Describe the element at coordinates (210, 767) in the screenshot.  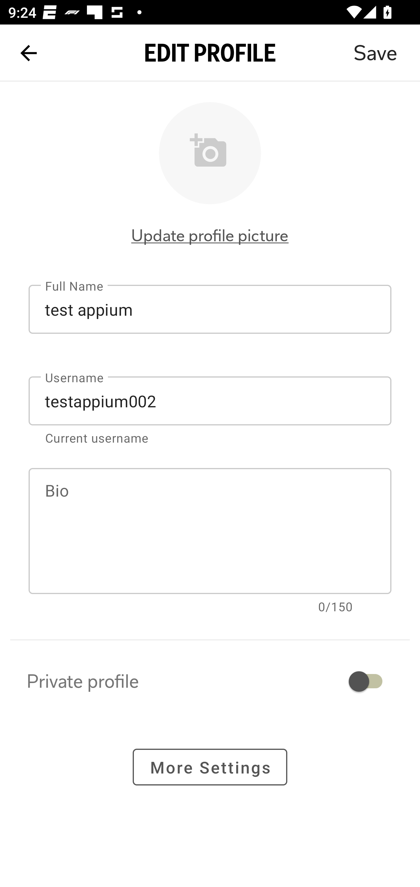
I see `More Settings` at that location.